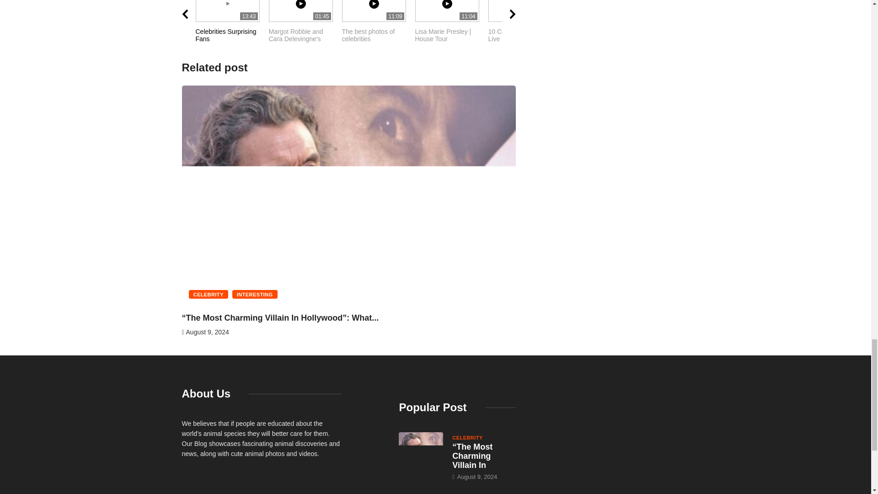 The image size is (878, 494). Describe the element at coordinates (305, 26) in the screenshot. I see `10 Celebrities Who Live In Los Angeles` at that location.